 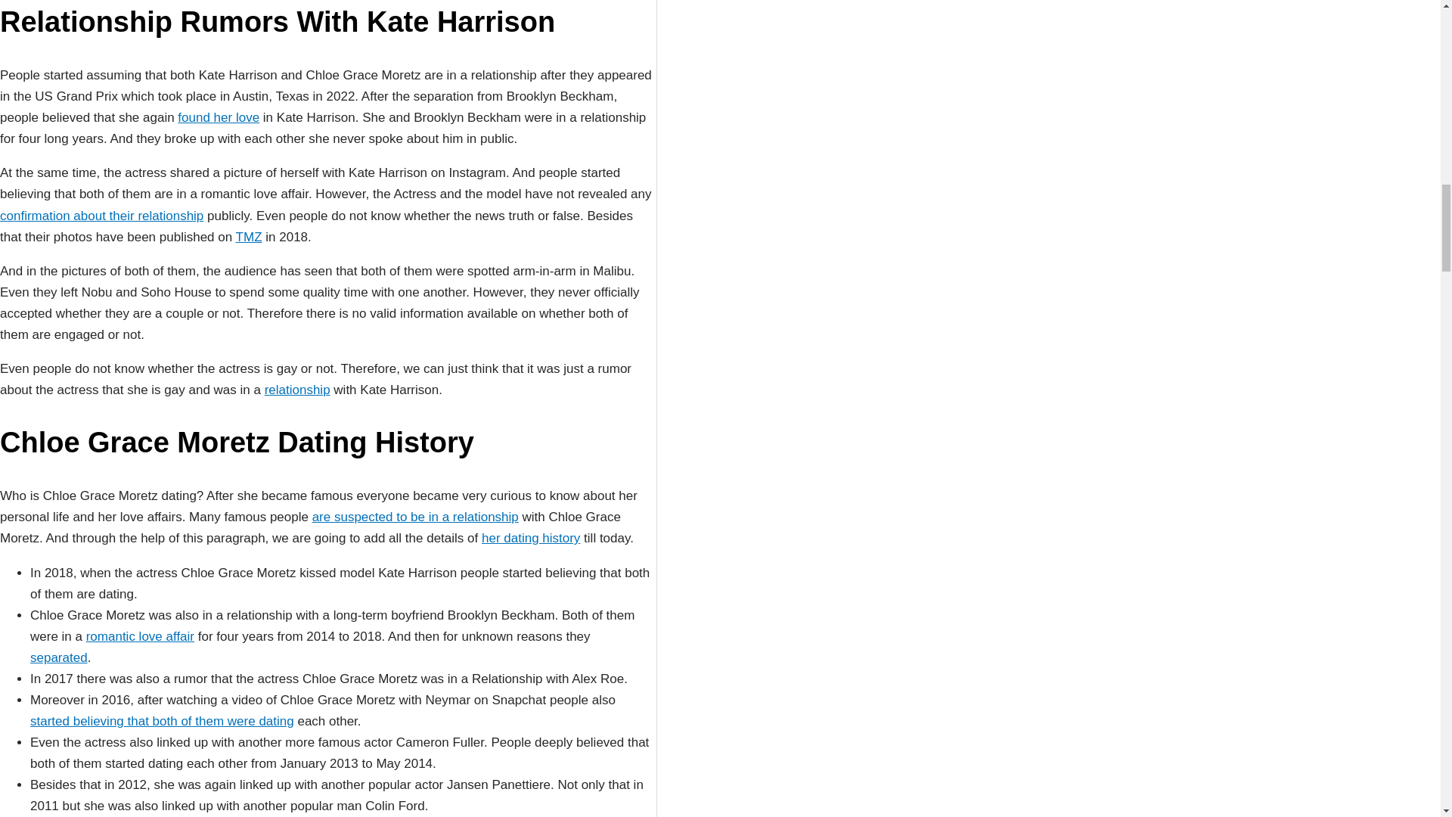 What do you see at coordinates (531, 539) in the screenshot?
I see `her dating history` at bounding box center [531, 539].